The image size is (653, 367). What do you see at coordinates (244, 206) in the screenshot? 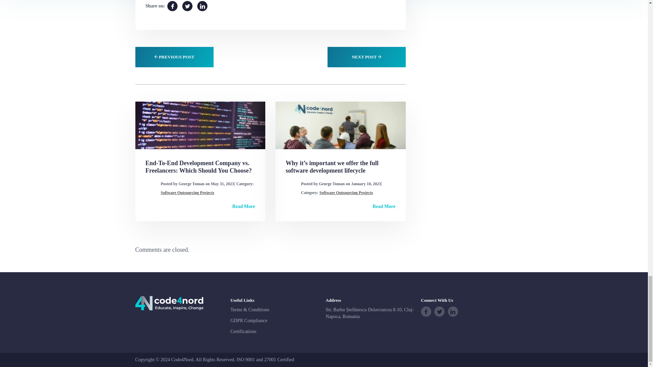
I see `Read More` at bounding box center [244, 206].